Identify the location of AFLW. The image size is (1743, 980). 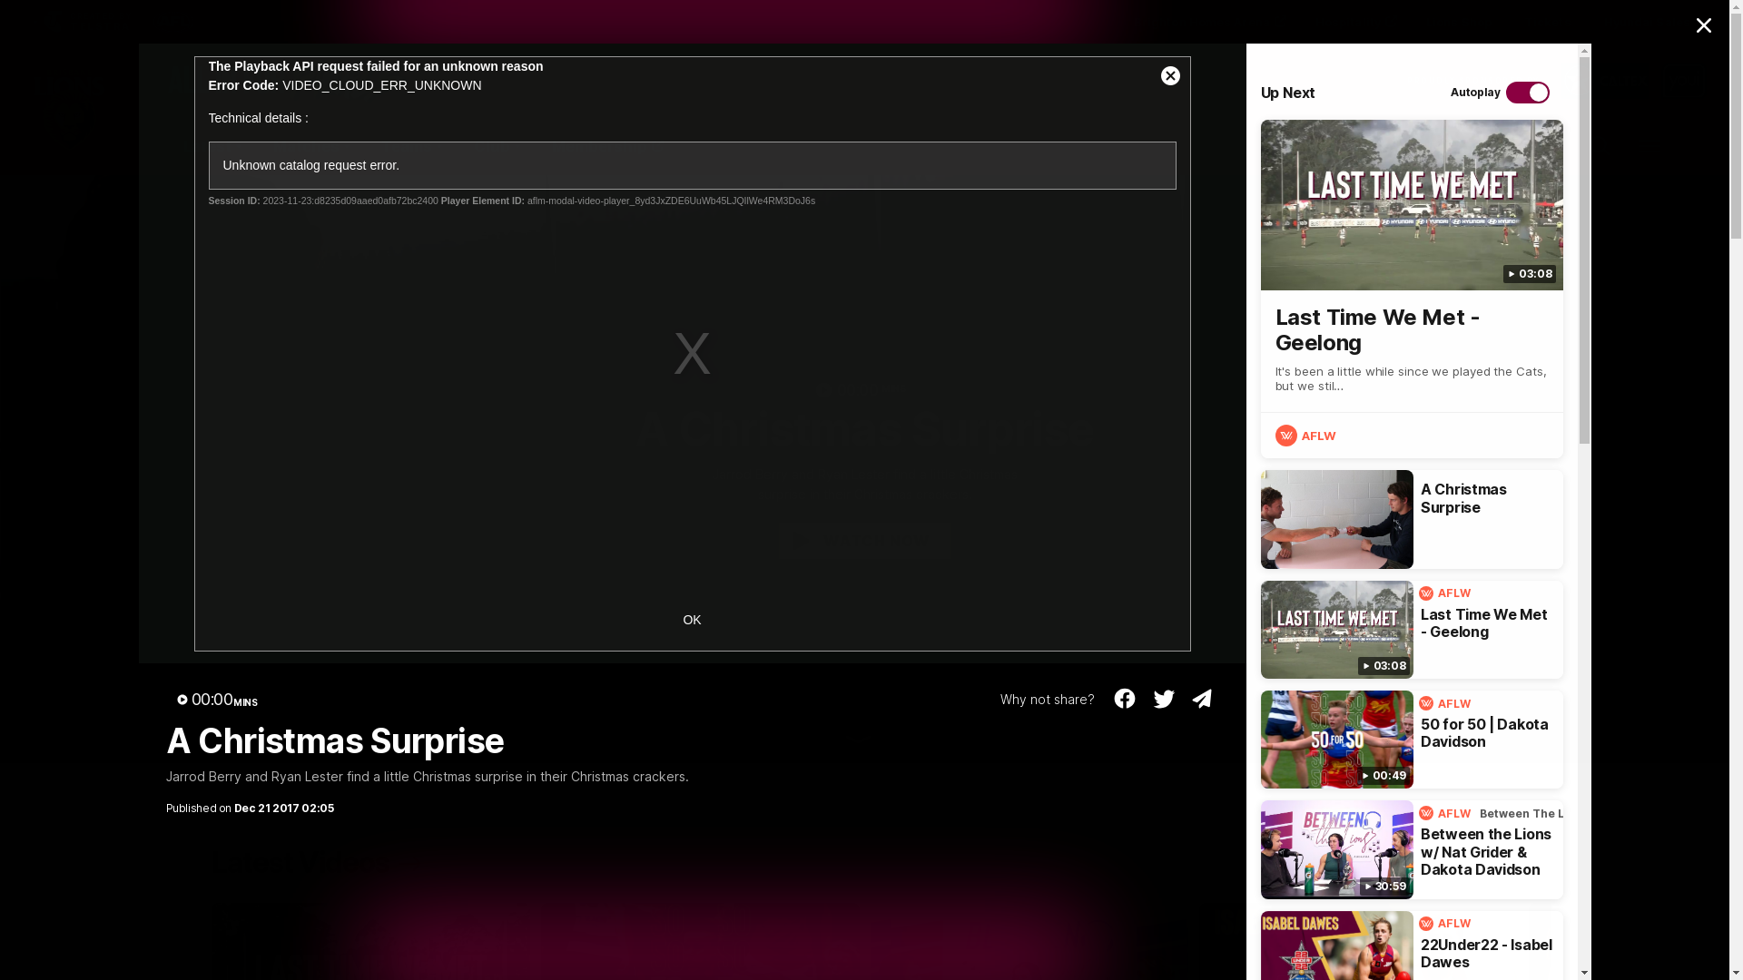
(1447, 813).